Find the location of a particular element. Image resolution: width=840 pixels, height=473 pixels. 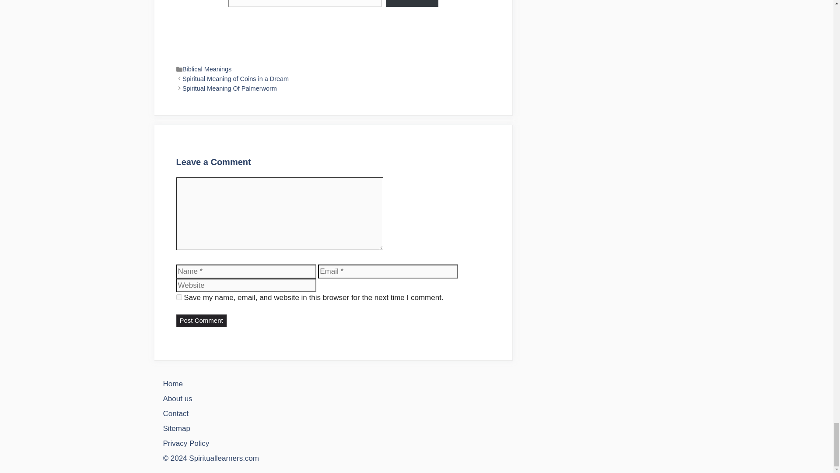

Spiritual Meaning of Coins in a Dream is located at coordinates (235, 78).